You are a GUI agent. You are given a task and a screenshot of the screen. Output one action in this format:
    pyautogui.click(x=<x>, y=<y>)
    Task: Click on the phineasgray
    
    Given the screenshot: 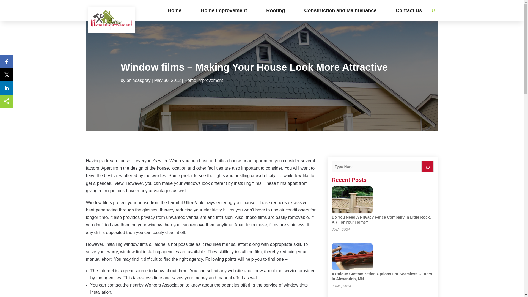 What is the action you would take?
    pyautogui.click(x=139, y=80)
    